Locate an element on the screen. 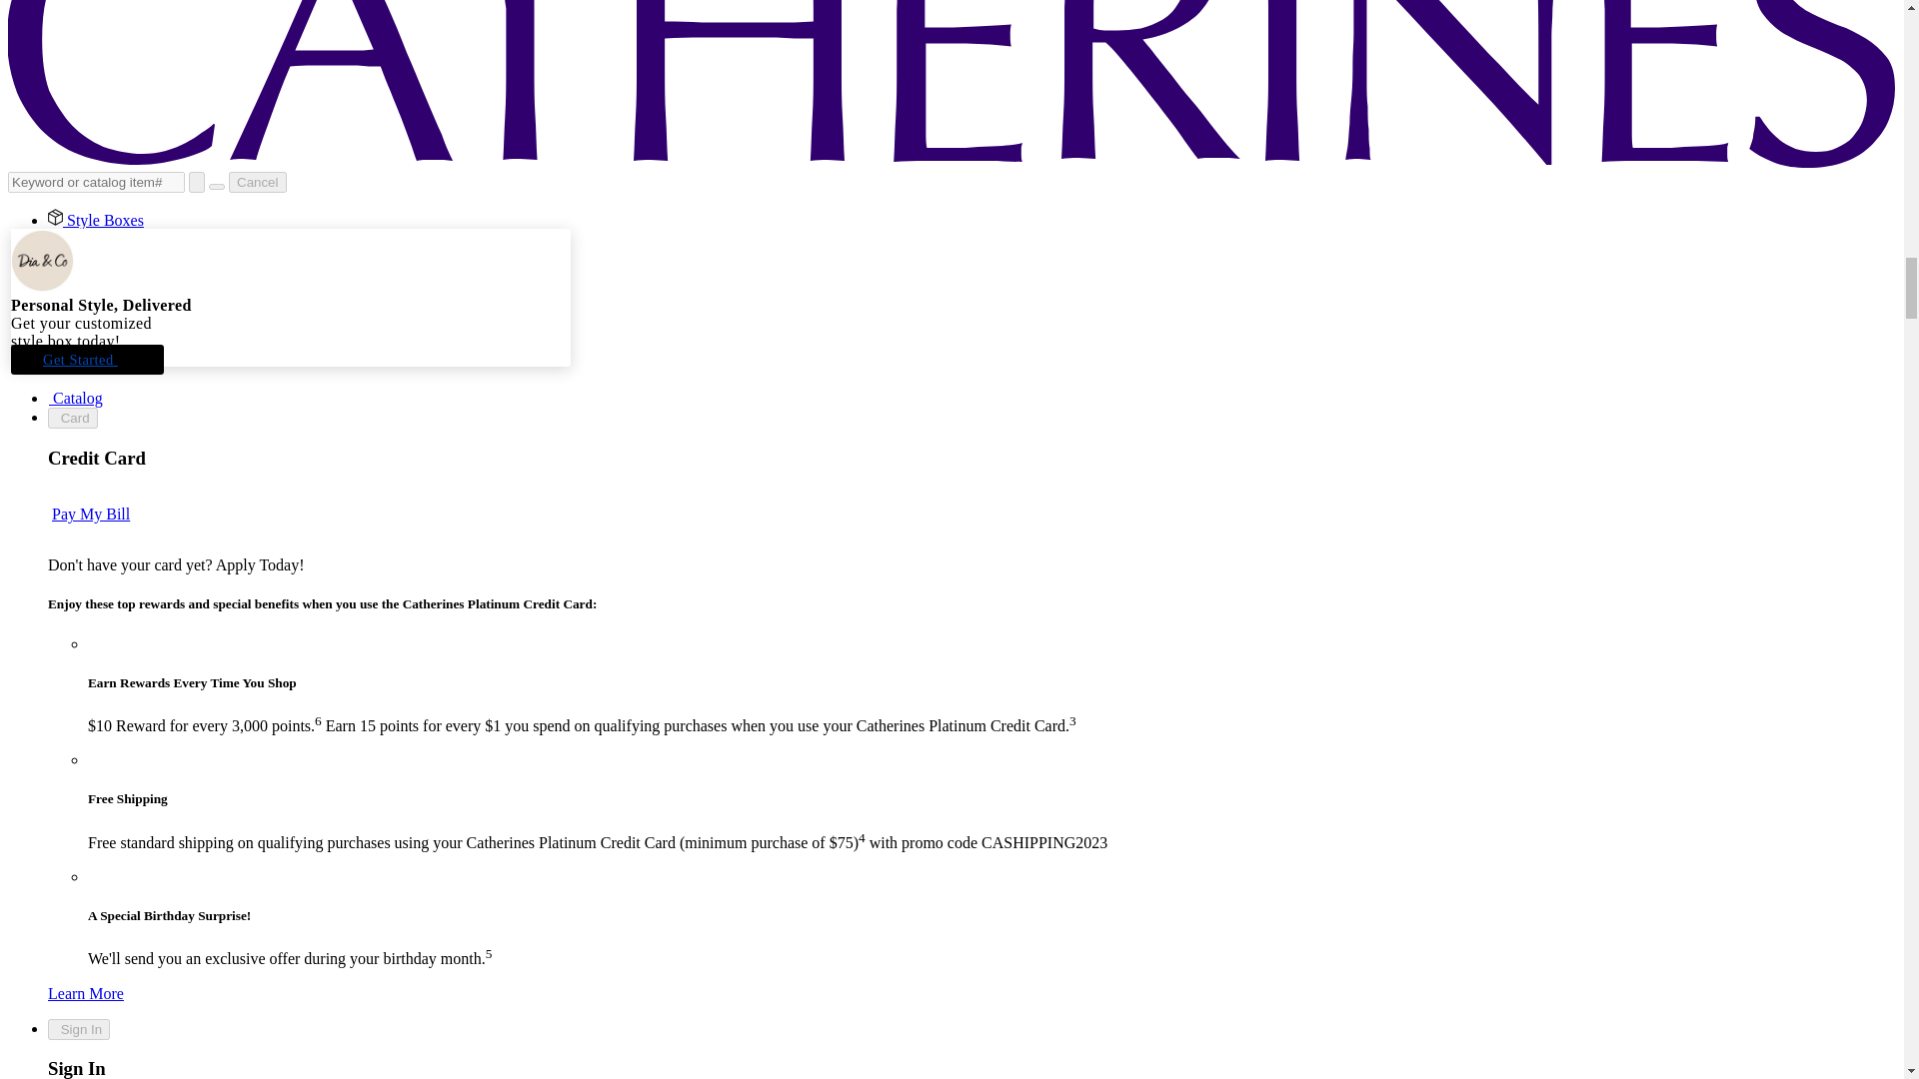  Learn More is located at coordinates (86, 993).